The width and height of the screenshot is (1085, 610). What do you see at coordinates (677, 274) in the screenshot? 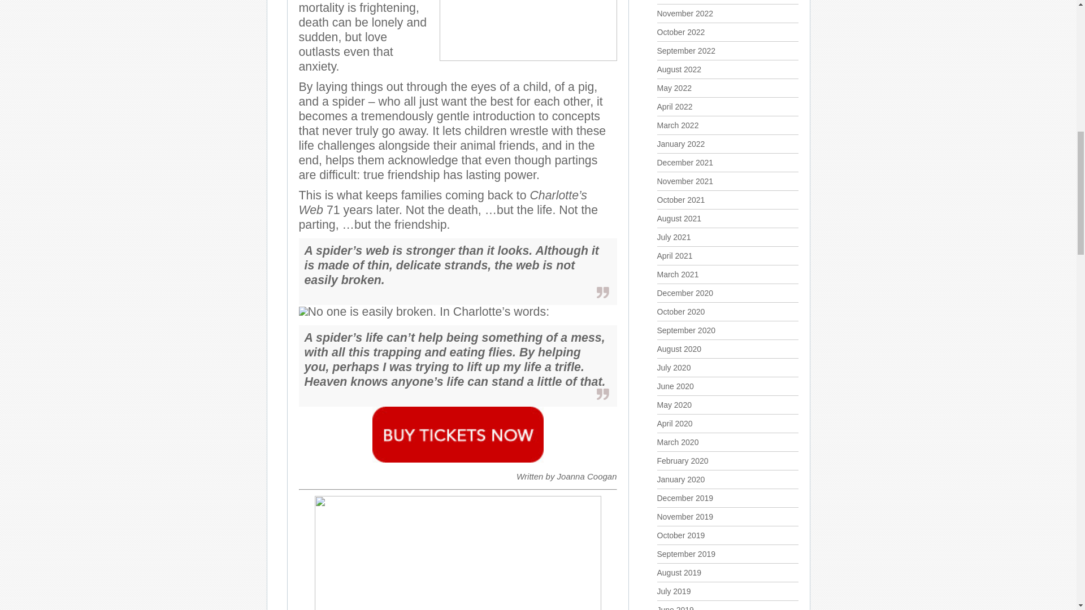
I see `March 2021` at bounding box center [677, 274].